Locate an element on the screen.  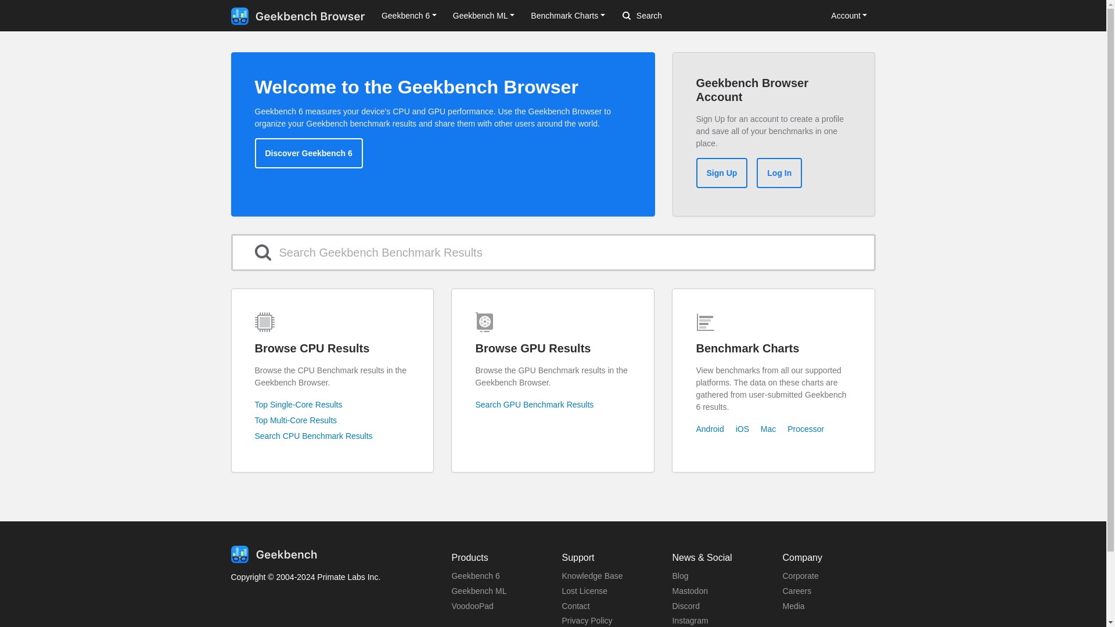
Top Multi-Core Results is located at coordinates (295, 420).